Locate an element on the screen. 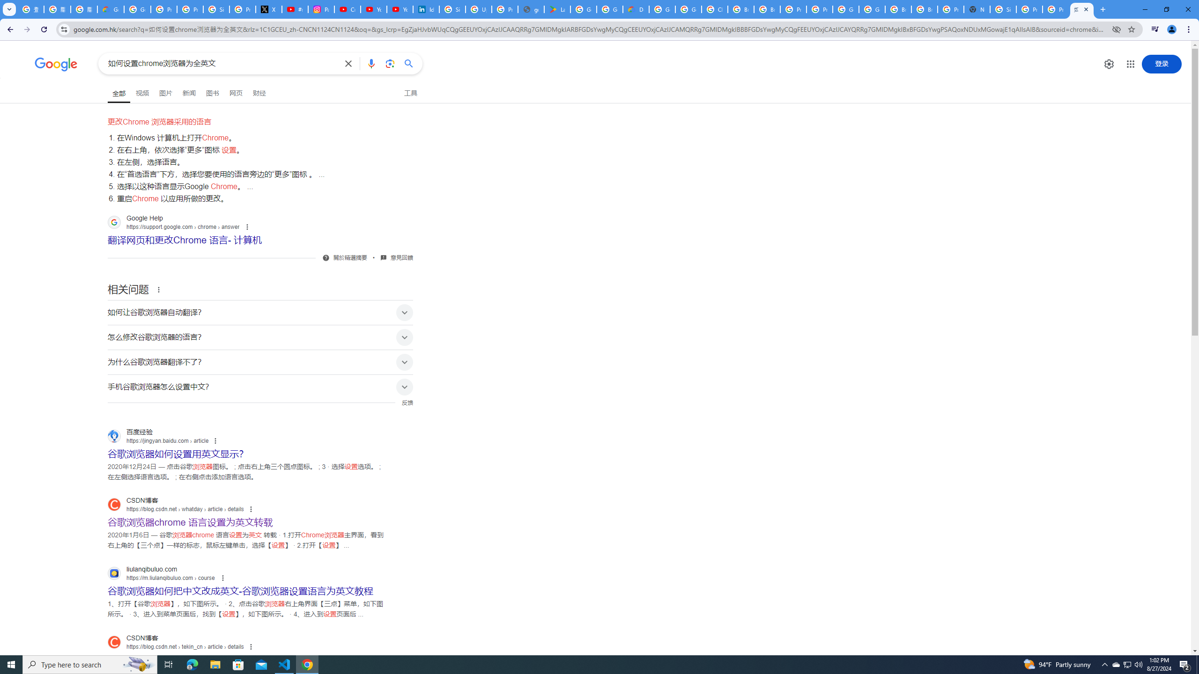  Google Cloud Platform is located at coordinates (846, 9).